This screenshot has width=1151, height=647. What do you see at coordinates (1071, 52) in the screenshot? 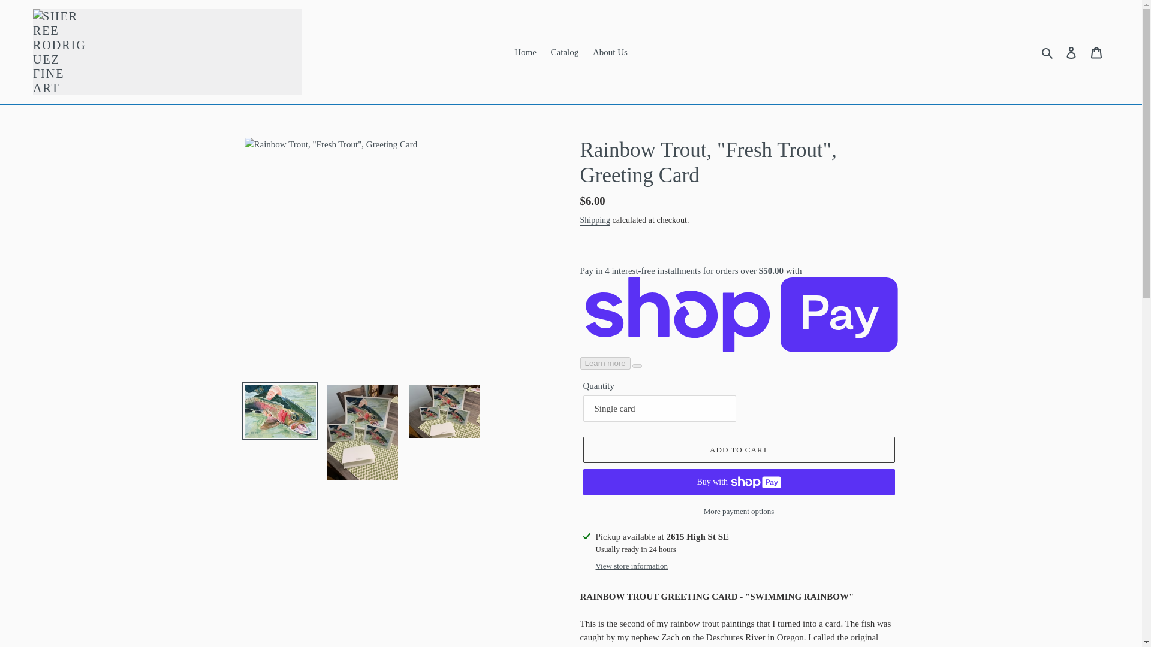
I see `Log in` at bounding box center [1071, 52].